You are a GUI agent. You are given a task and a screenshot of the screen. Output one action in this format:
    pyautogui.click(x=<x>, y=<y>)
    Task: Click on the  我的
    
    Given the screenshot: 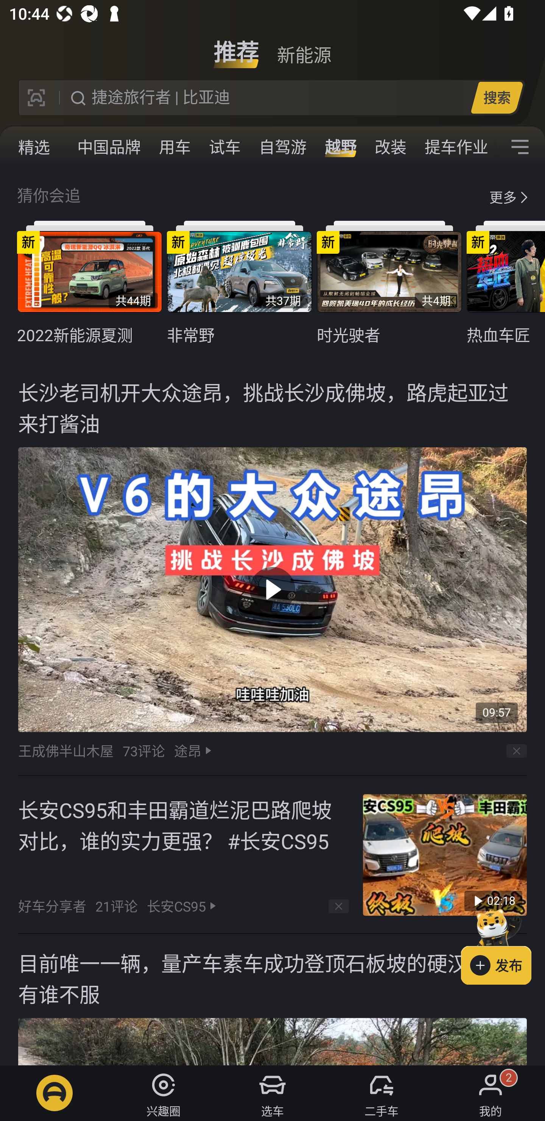 What is the action you would take?
    pyautogui.click(x=490, y=1093)
    